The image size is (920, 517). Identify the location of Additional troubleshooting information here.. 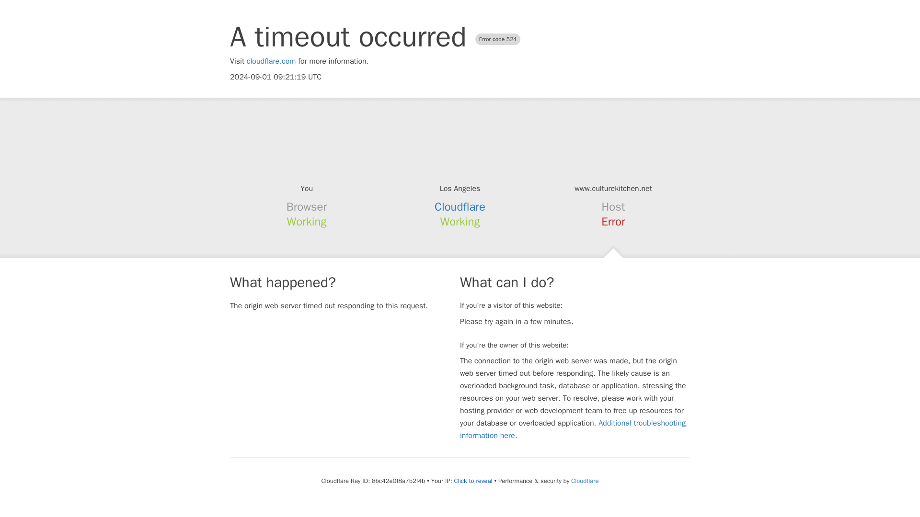
(573, 429).